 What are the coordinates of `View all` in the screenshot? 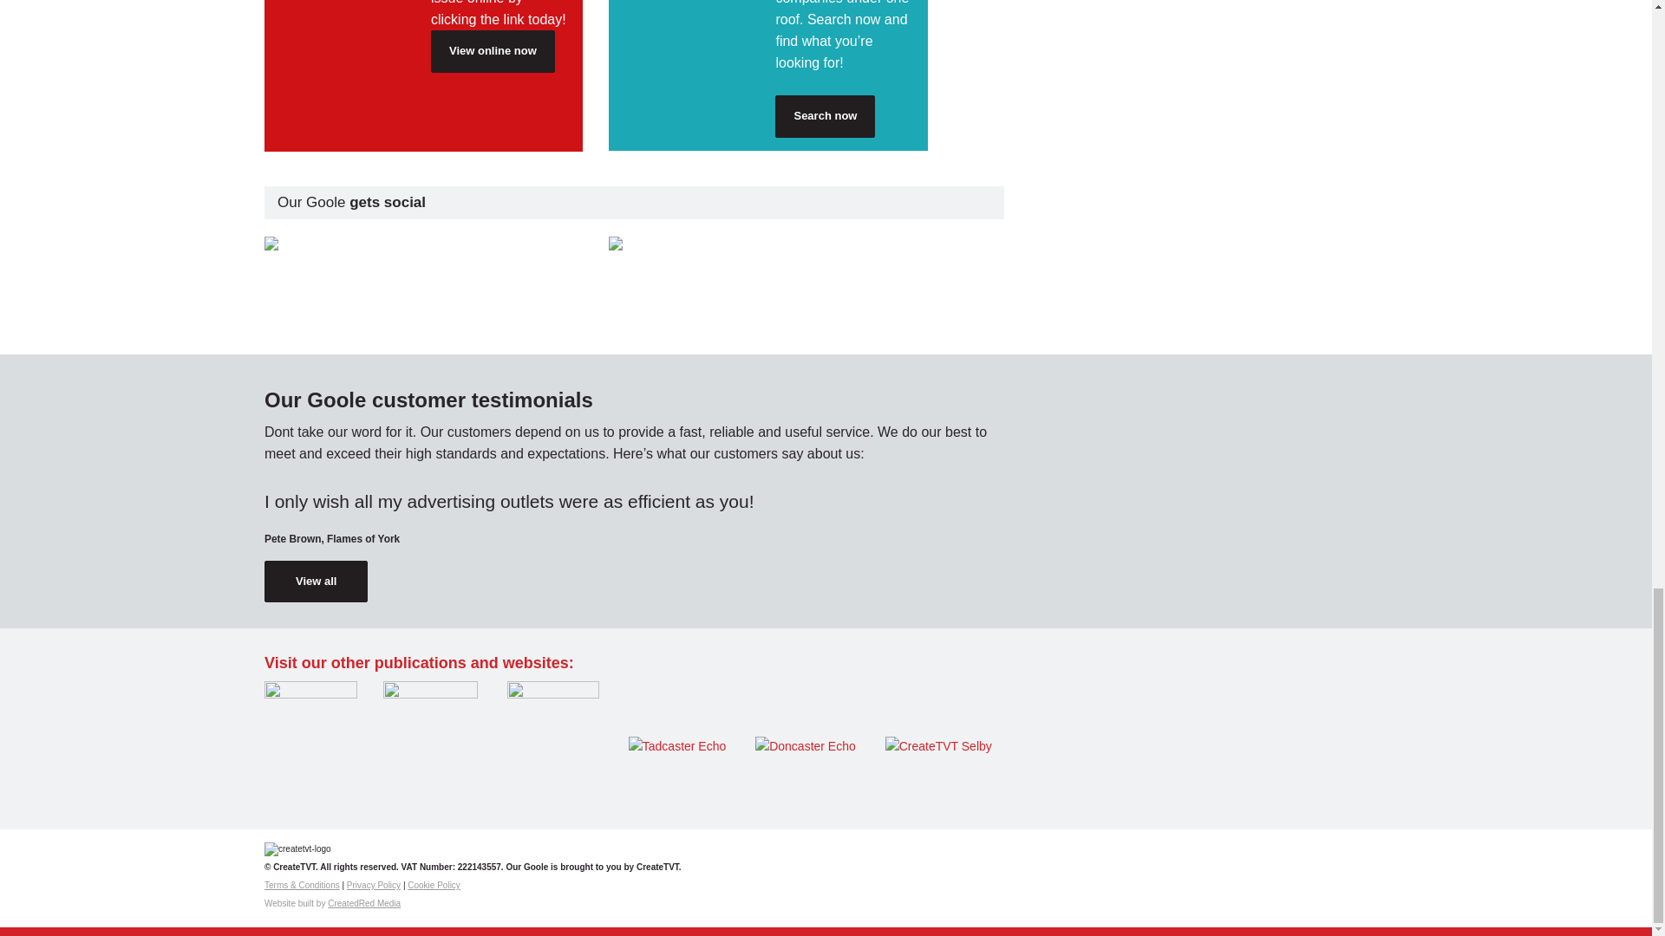 It's located at (316, 581).